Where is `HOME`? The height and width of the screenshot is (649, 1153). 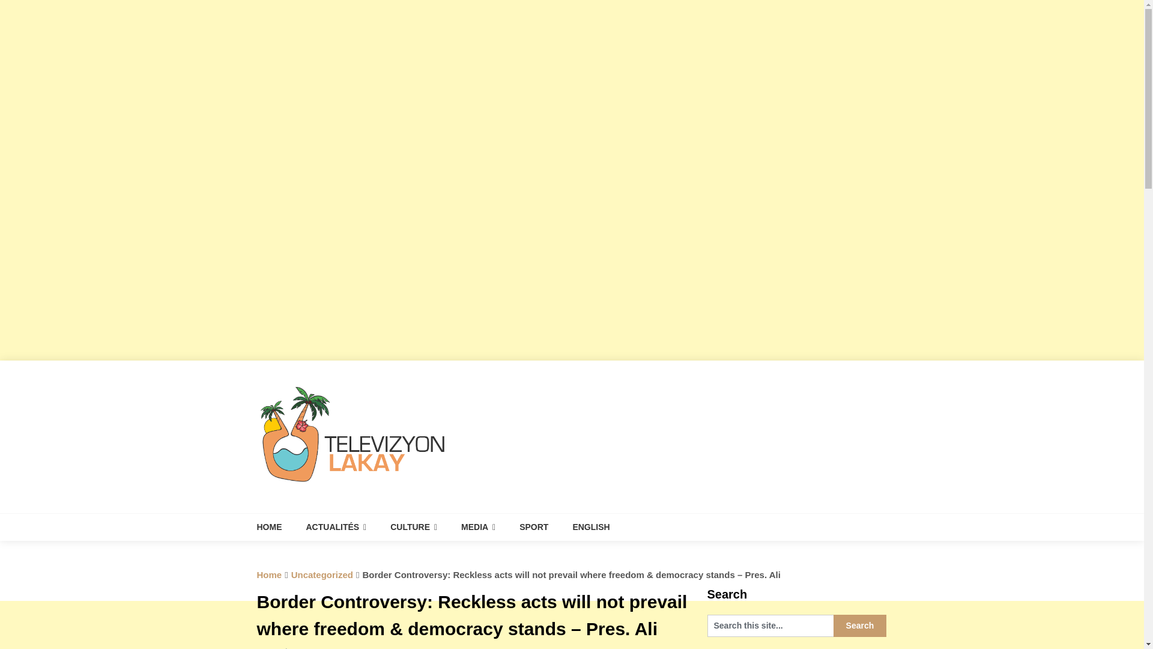 HOME is located at coordinates (275, 527).